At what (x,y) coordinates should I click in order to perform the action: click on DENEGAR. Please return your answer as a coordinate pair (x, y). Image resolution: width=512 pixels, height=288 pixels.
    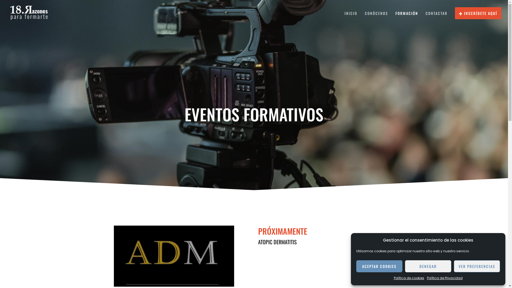
    Looking at the image, I should click on (428, 266).